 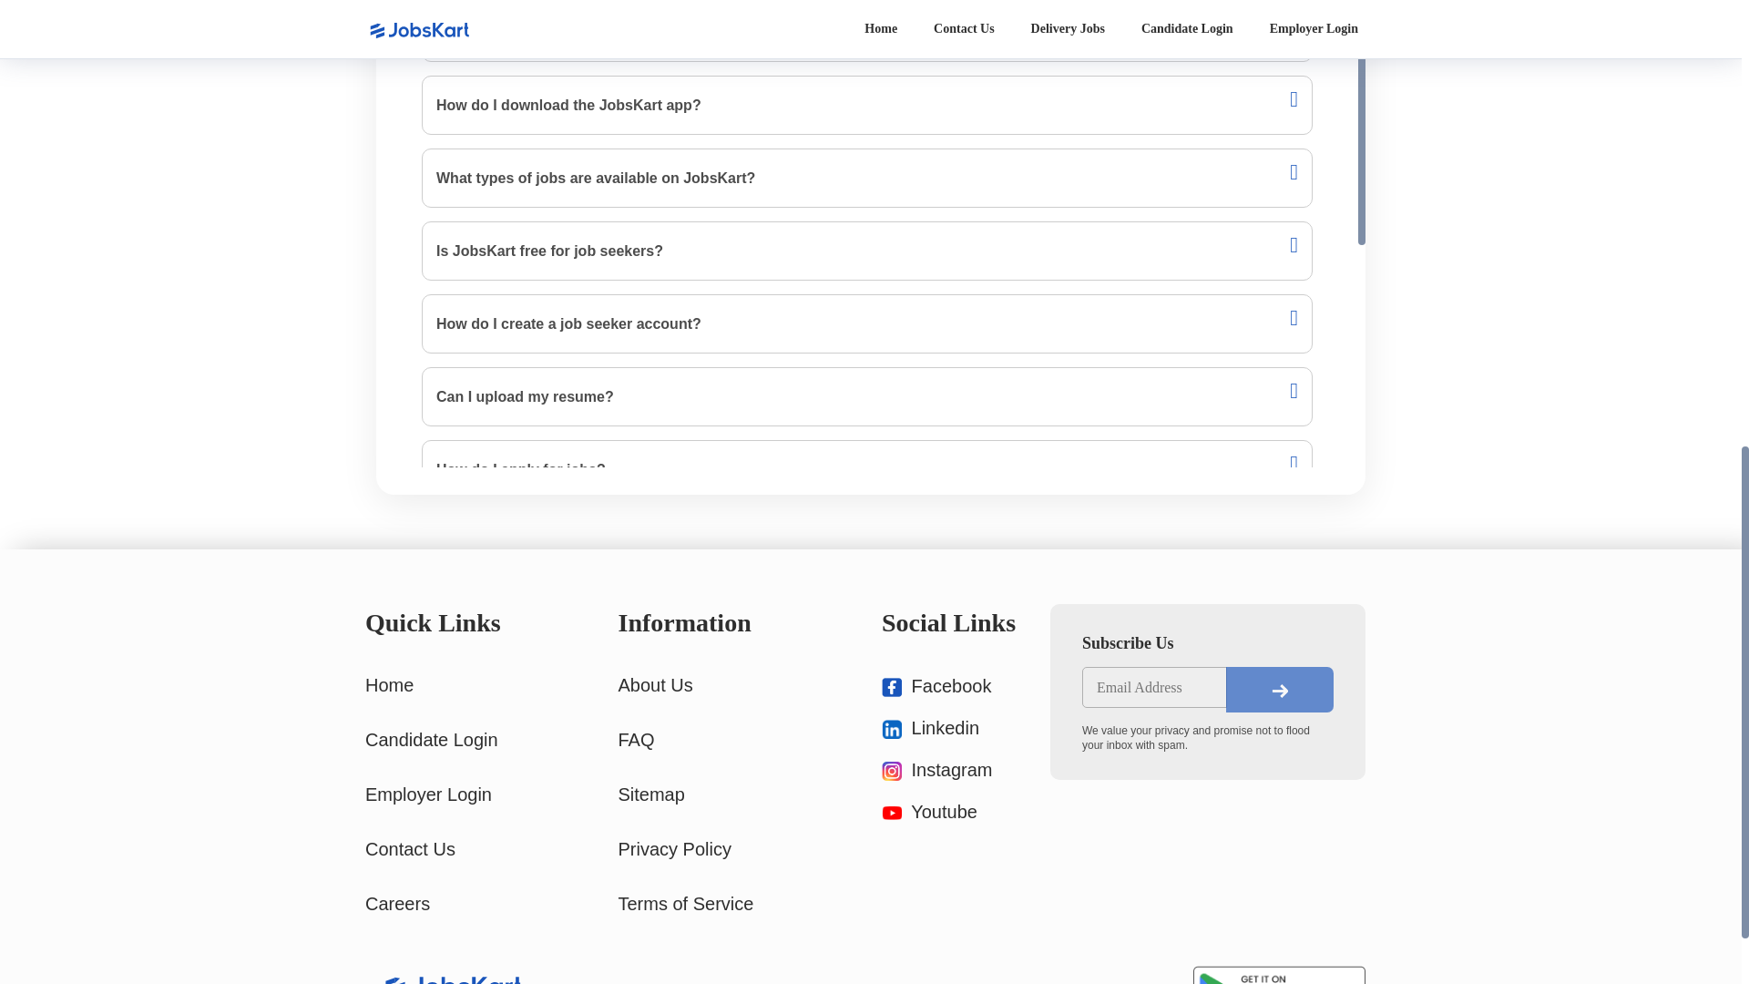 What do you see at coordinates (867, 337) in the screenshot?
I see `Where to download Applicant's resume` at bounding box center [867, 337].